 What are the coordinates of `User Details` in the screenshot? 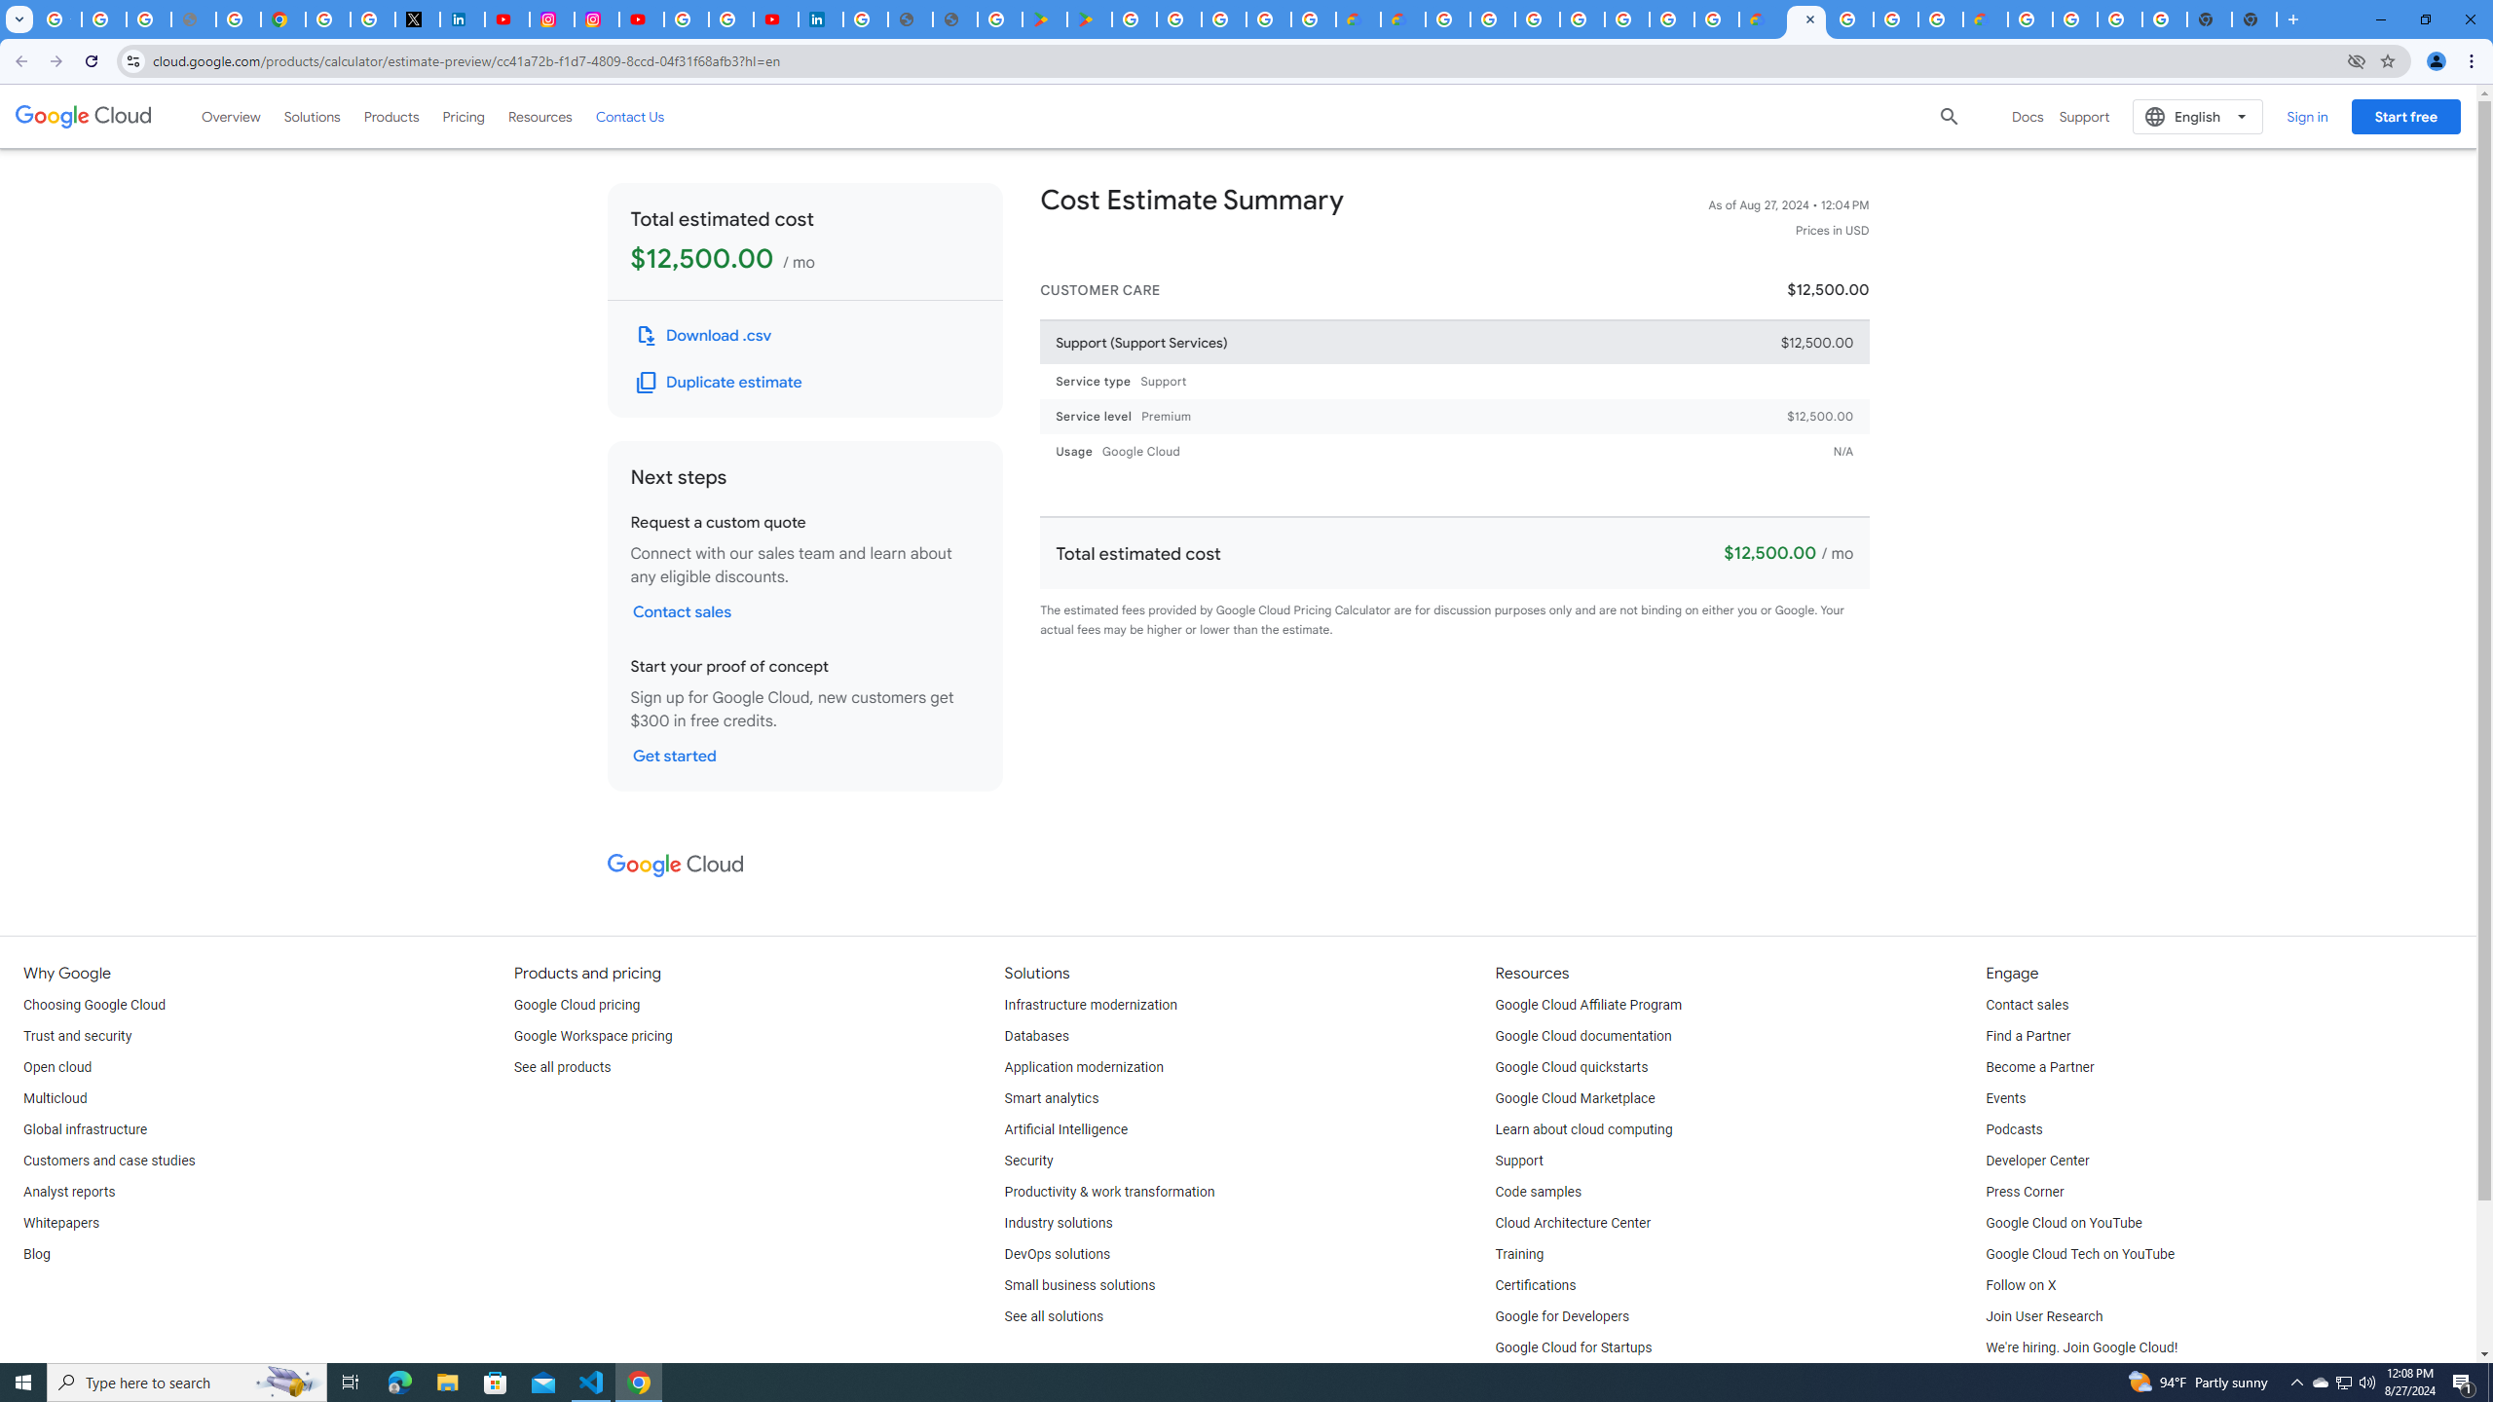 It's located at (955, 19).